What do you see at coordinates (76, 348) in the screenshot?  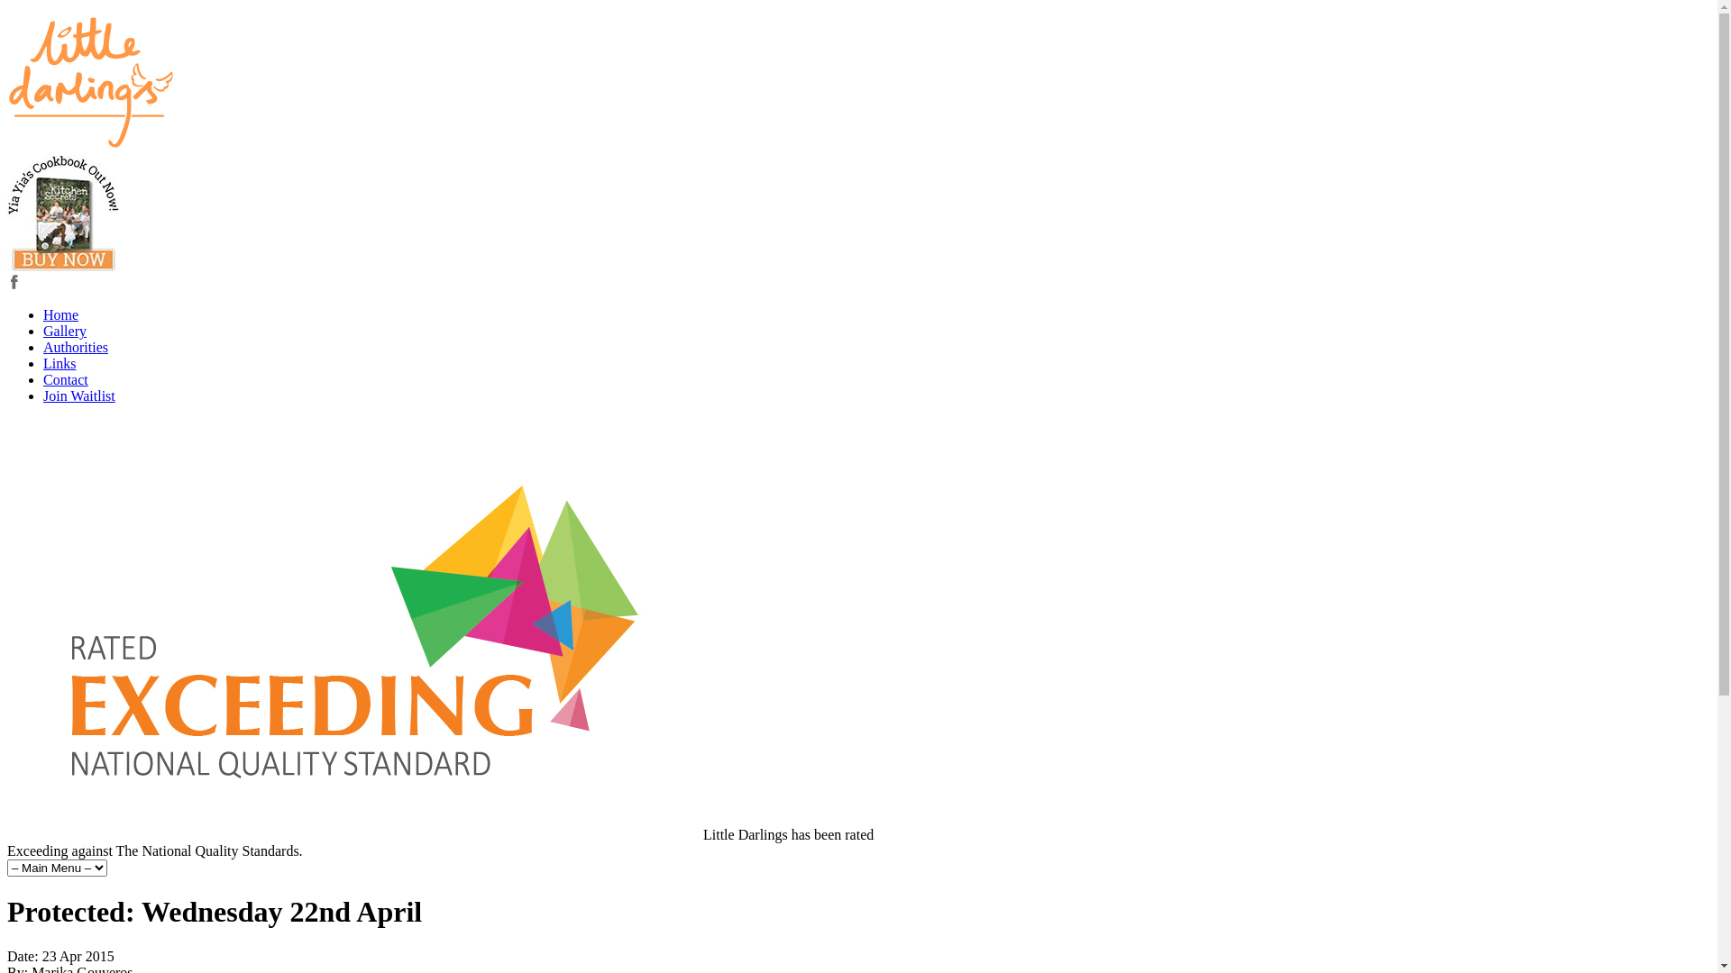 I see `Authorities` at bounding box center [76, 348].